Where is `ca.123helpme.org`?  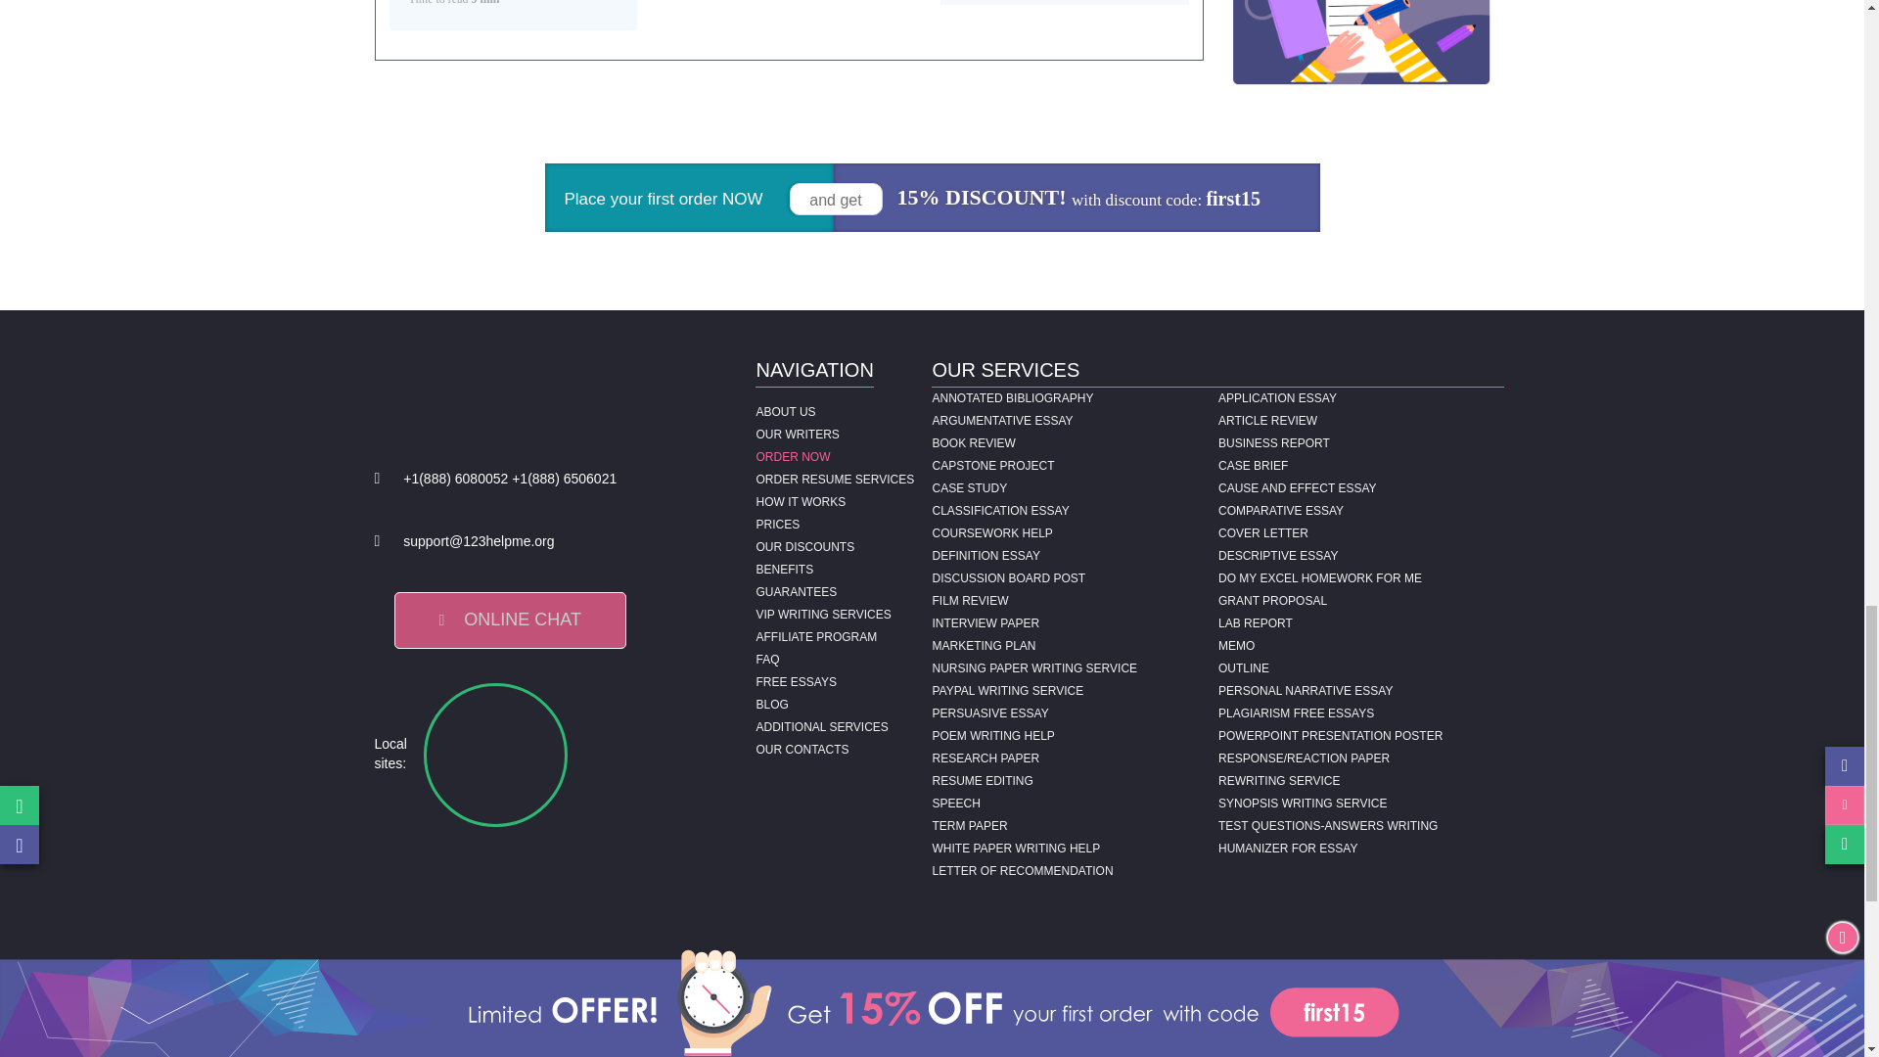
ca.123helpme.org is located at coordinates (654, 754).